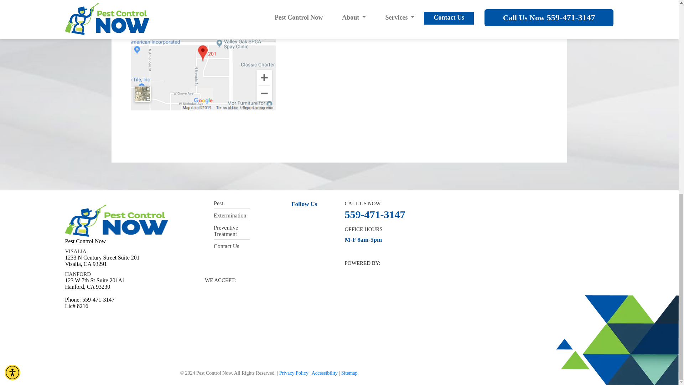 The image size is (684, 385). What do you see at coordinates (227, 246) in the screenshot?
I see `Contact Us` at bounding box center [227, 246].